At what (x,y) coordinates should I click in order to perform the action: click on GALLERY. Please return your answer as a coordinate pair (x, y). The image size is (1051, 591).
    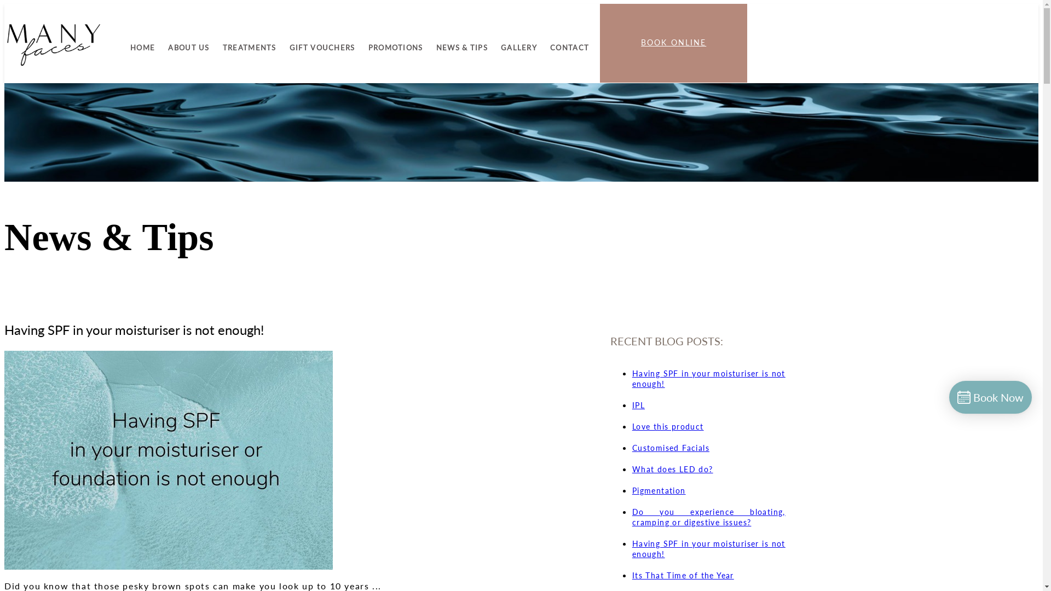
    Looking at the image, I should click on (519, 48).